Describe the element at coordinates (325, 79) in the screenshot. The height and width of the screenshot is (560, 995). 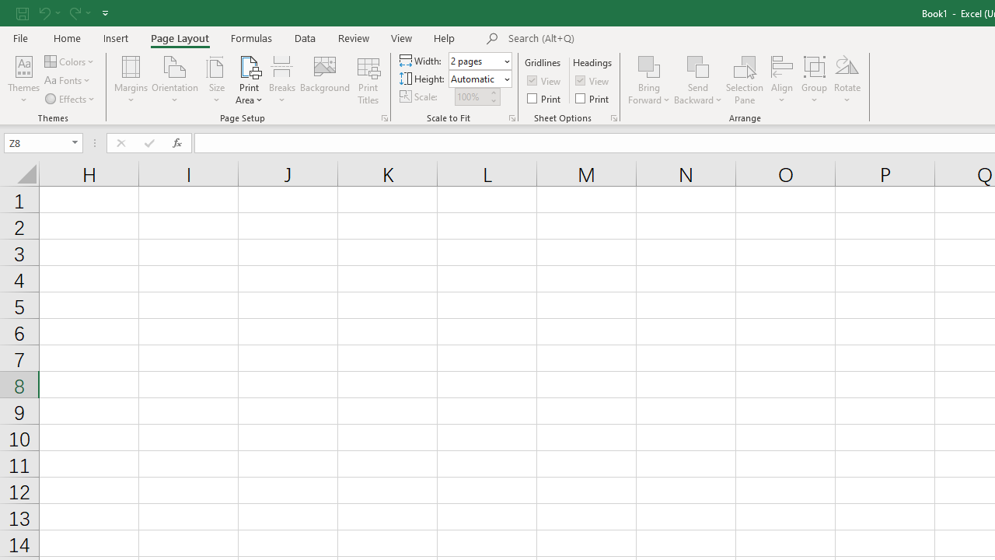
I see `Background...` at that location.